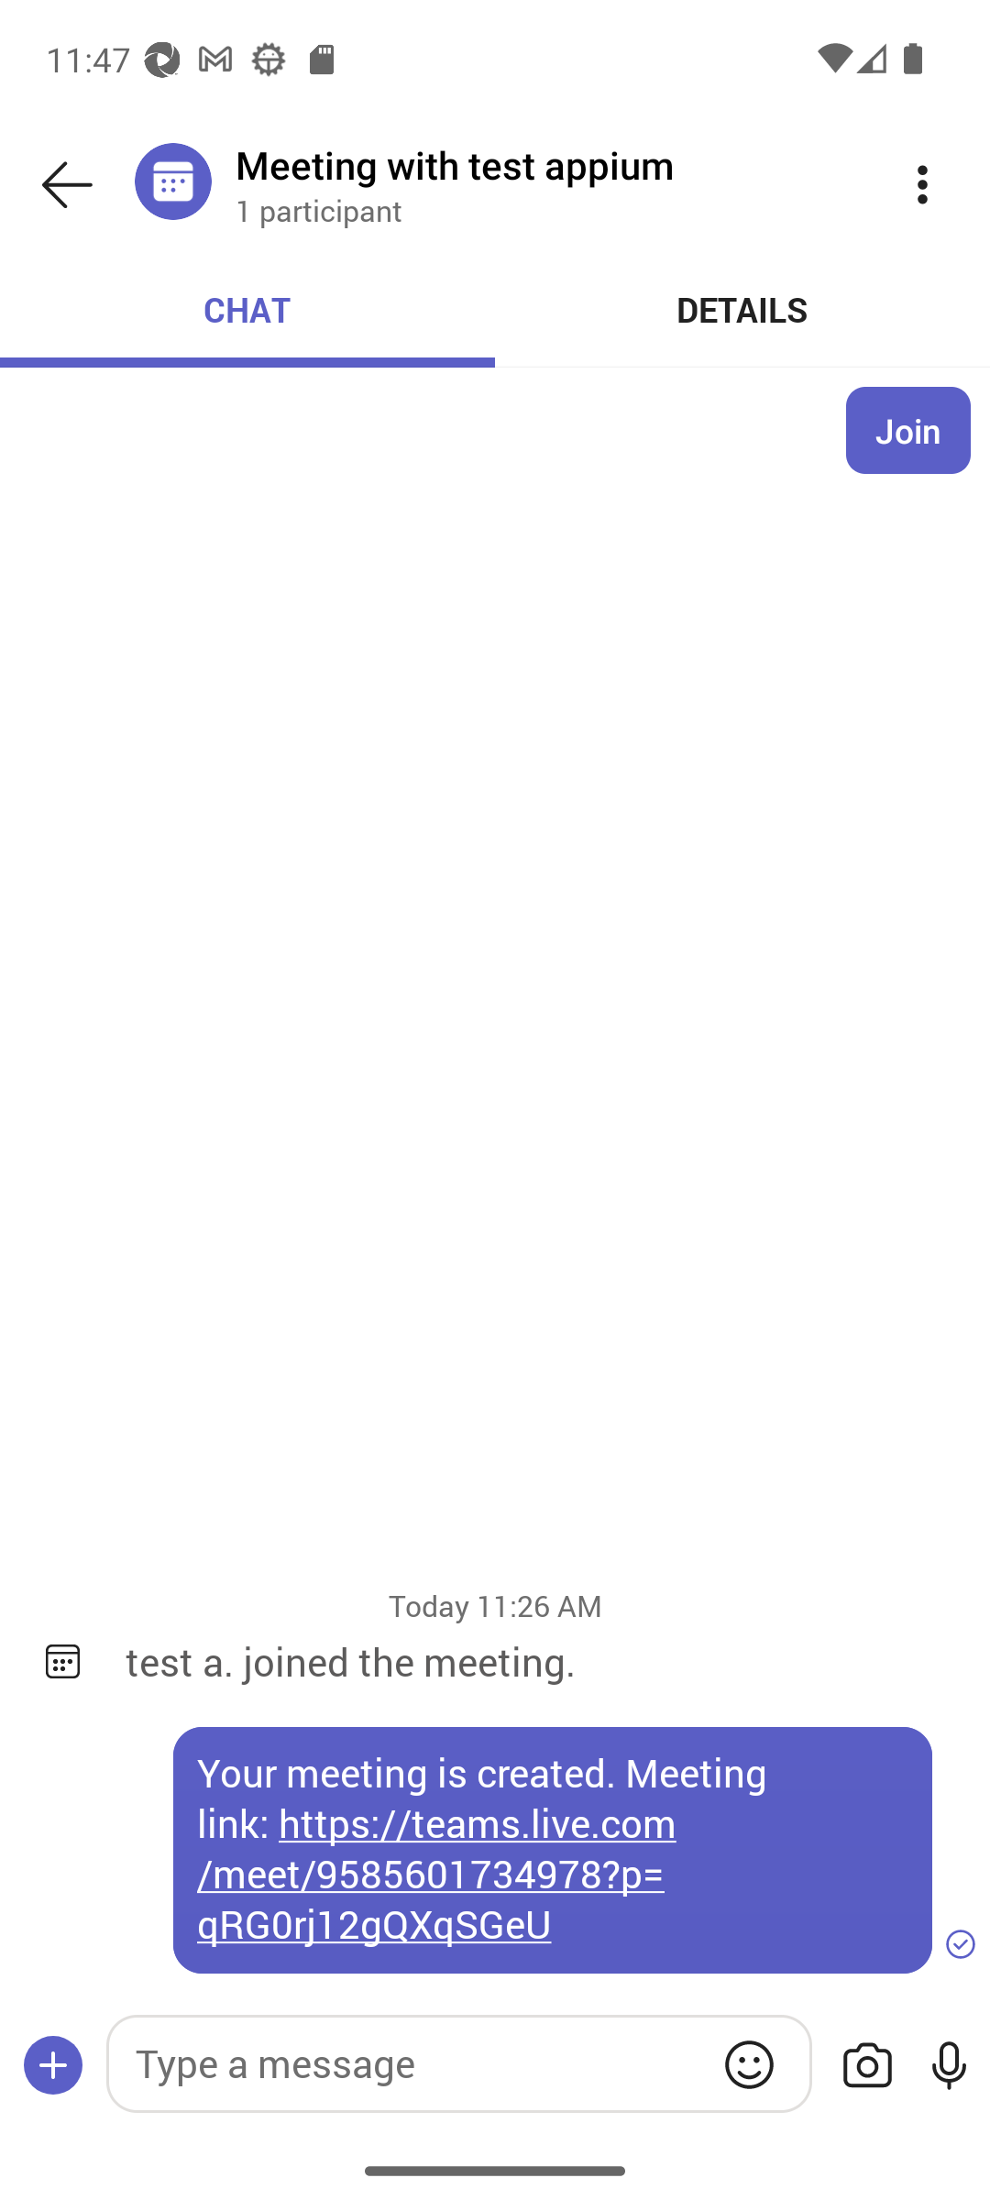  I want to click on Compose options, collapsed, so click(53, 2066).